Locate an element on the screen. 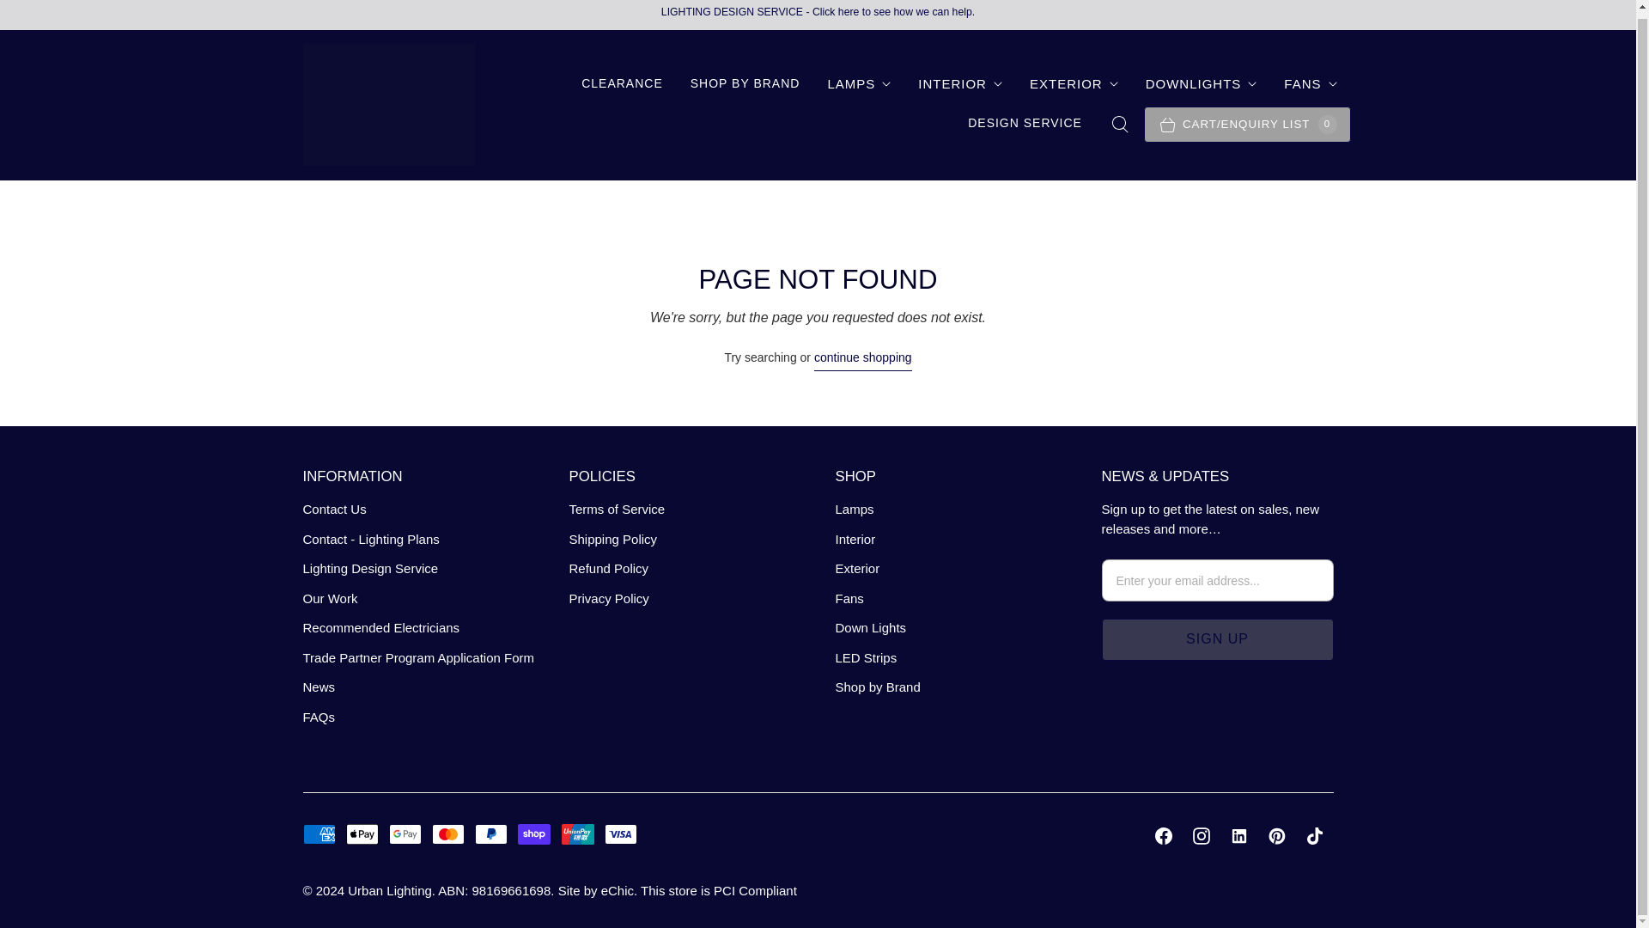 Image resolution: width=1649 pixels, height=928 pixels. American Express is located at coordinates (318, 833).